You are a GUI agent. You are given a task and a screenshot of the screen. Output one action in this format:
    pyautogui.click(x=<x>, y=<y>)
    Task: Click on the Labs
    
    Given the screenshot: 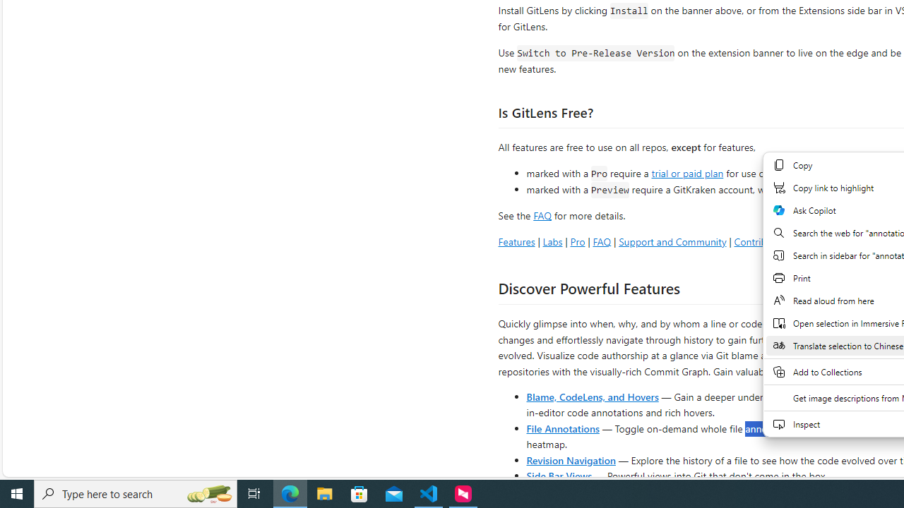 What is the action you would take?
    pyautogui.click(x=552, y=241)
    